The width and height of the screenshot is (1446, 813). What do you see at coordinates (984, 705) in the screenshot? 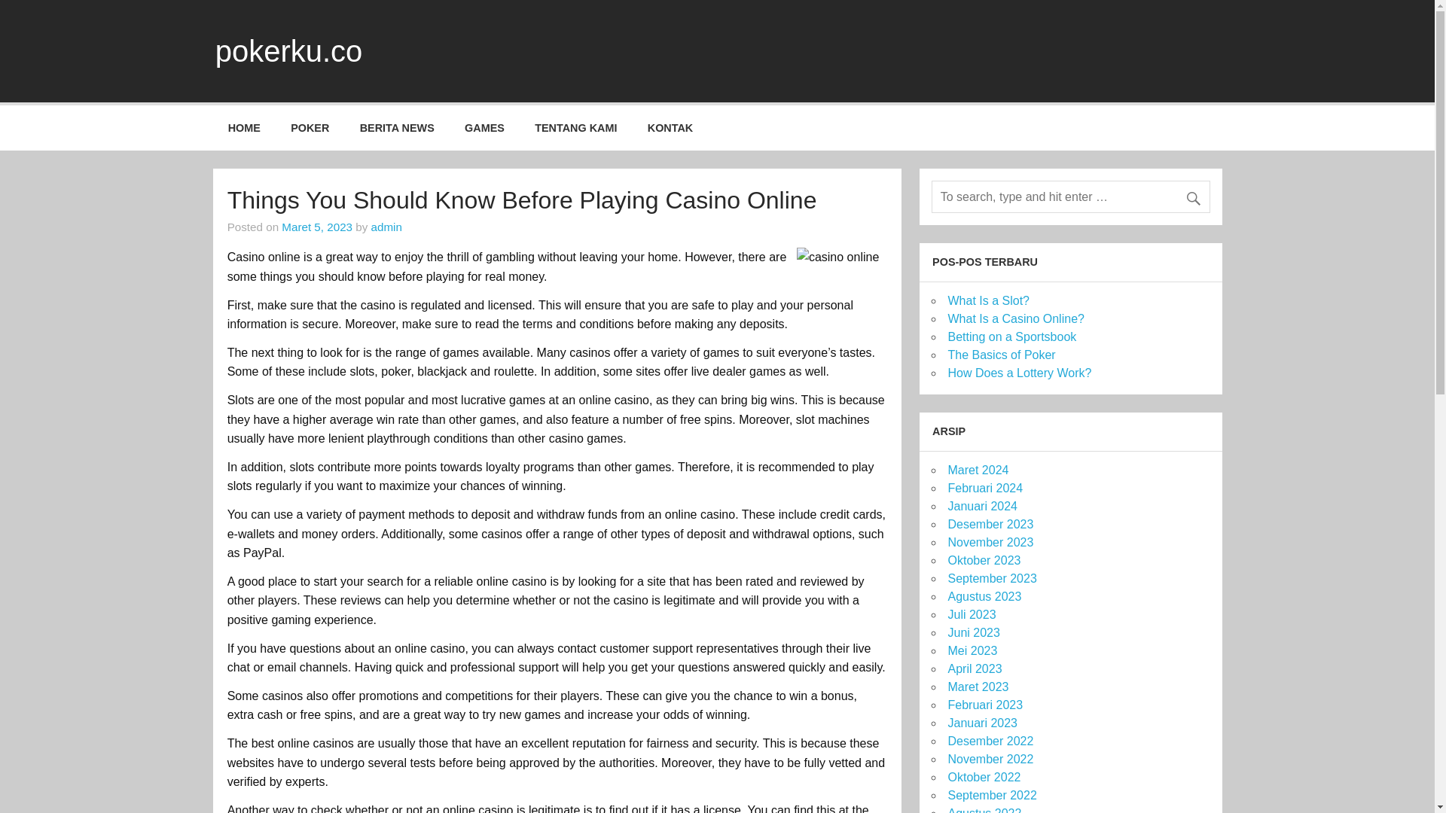
I see `Februari 2023` at bounding box center [984, 705].